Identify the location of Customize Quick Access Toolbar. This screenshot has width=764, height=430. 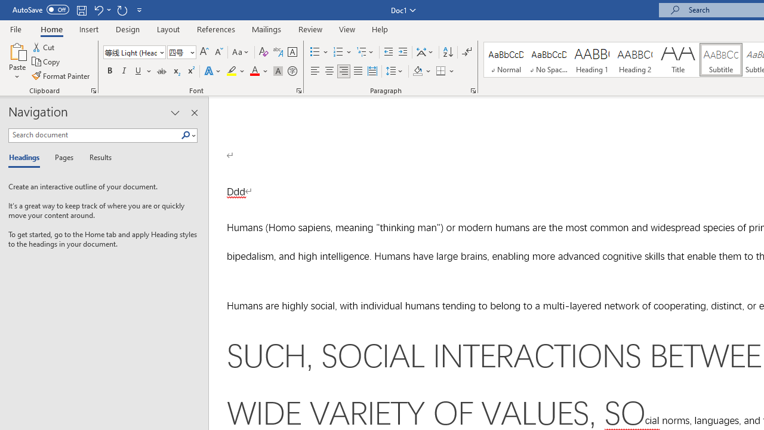
(140, 10).